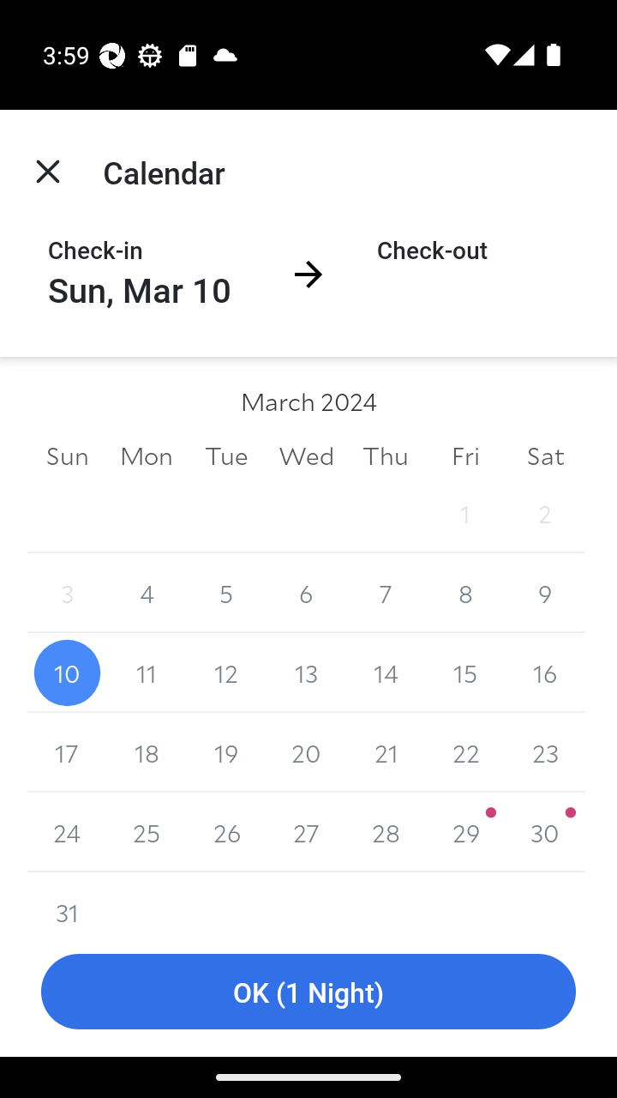  Describe the element at coordinates (306, 832) in the screenshot. I see `27 27 March 2024` at that location.